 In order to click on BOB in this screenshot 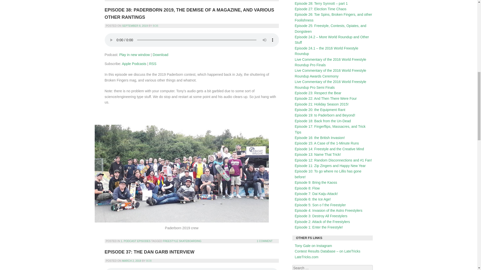, I will do `click(155, 26)`.